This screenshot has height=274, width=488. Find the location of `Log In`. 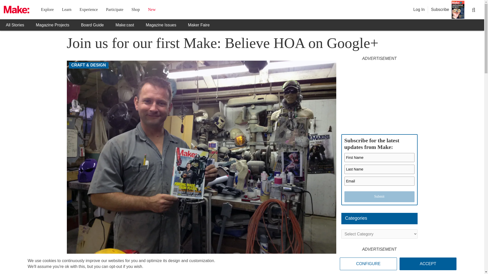

Log In is located at coordinates (419, 10).